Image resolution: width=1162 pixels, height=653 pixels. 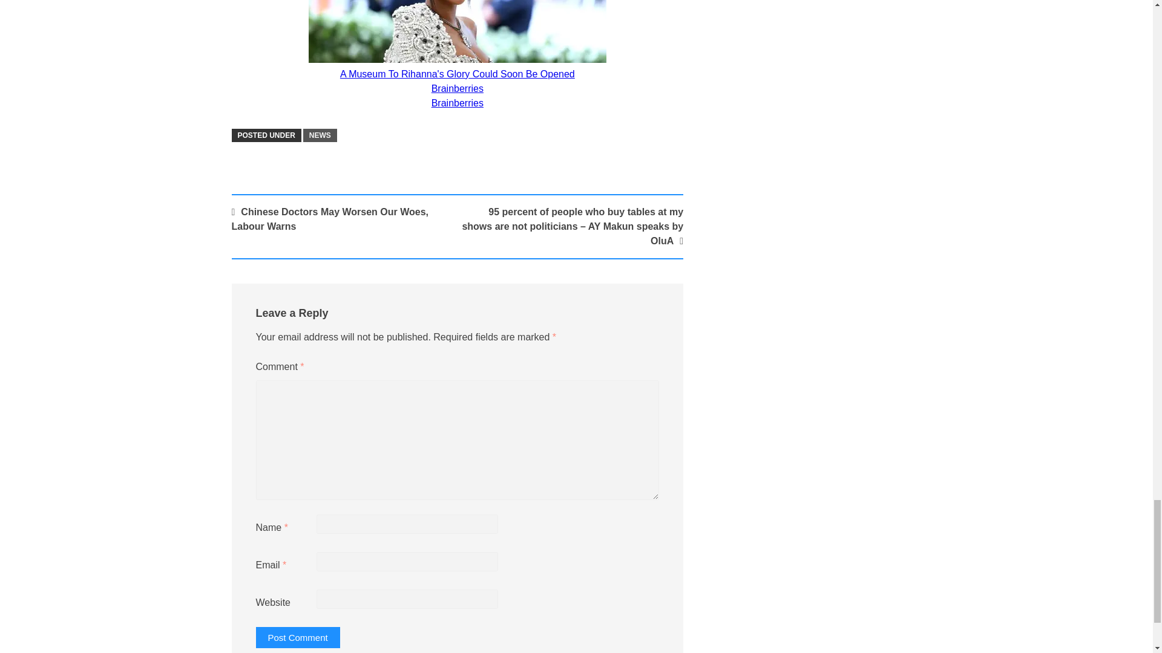 I want to click on Chinese Doctors May Worsen Our Woes, Labour Warns, so click(x=330, y=219).